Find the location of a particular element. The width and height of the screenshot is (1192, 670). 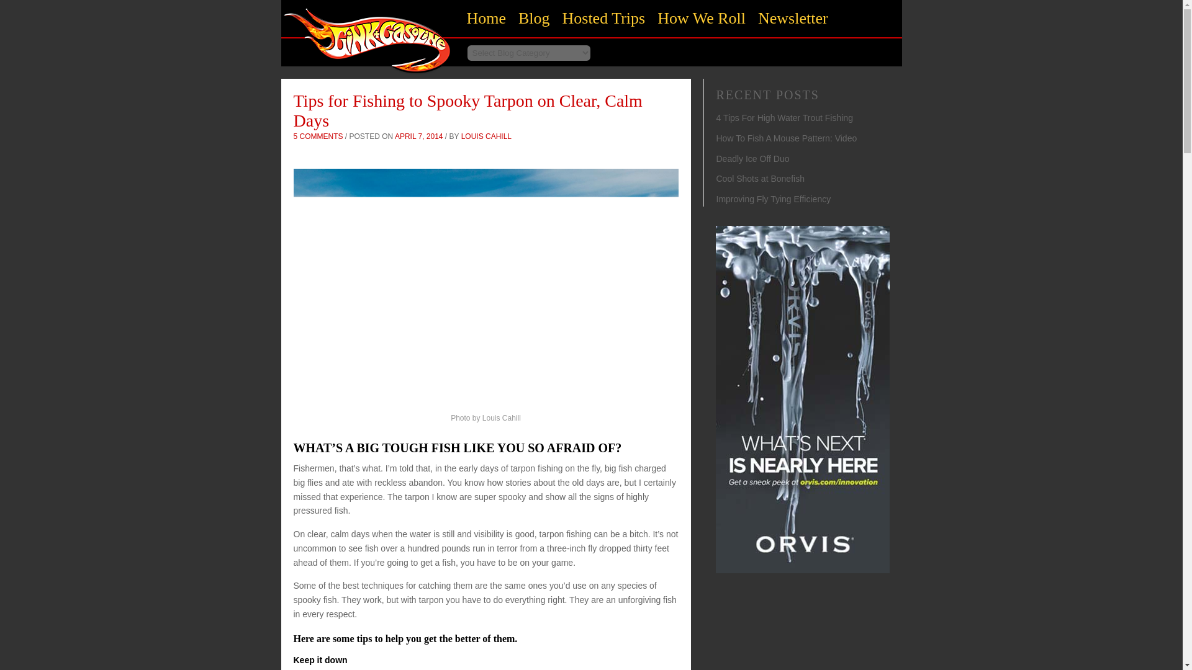

Blog is located at coordinates (534, 19).